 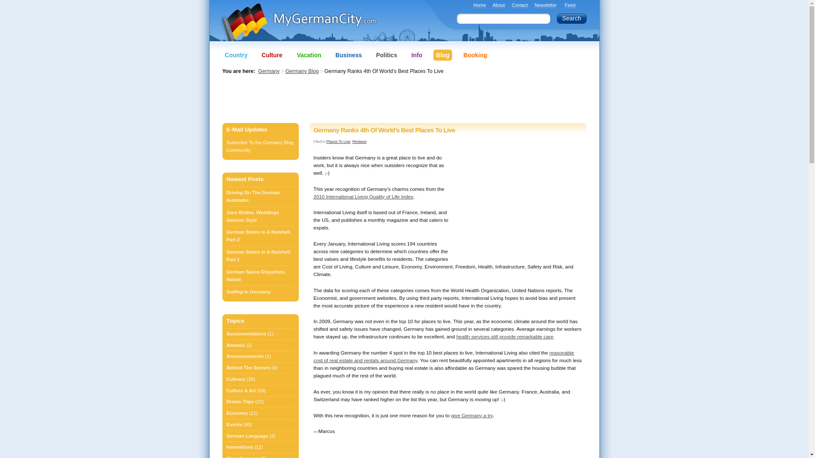 I want to click on Dream Trips, so click(x=240, y=401).